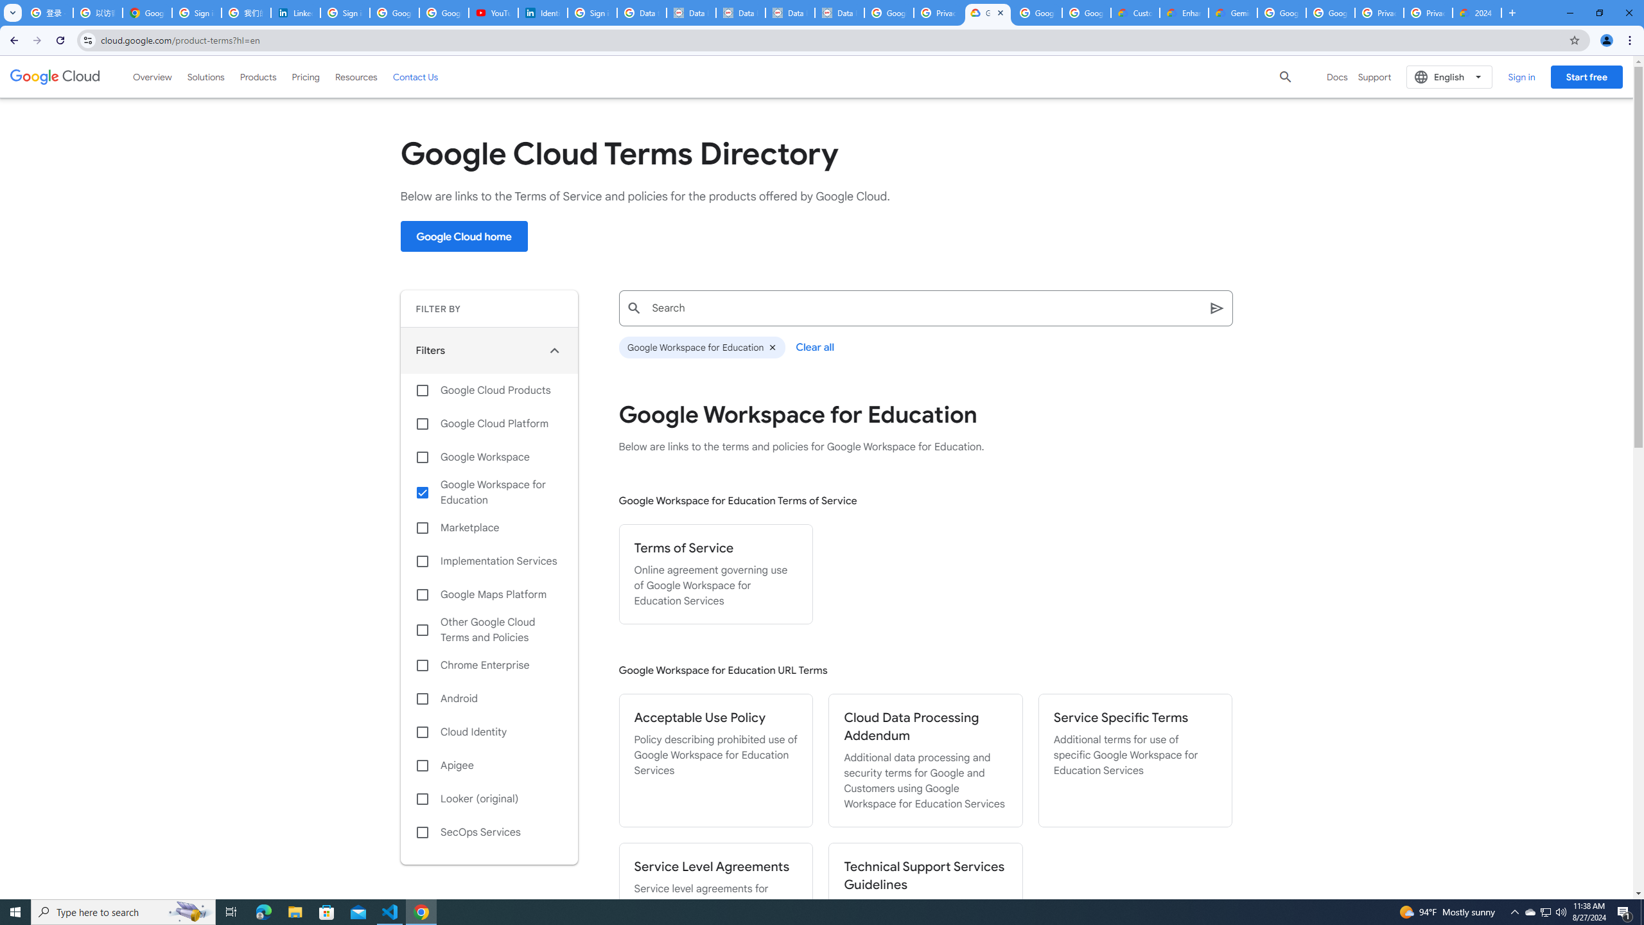  I want to click on Google Cloud, so click(55, 76).